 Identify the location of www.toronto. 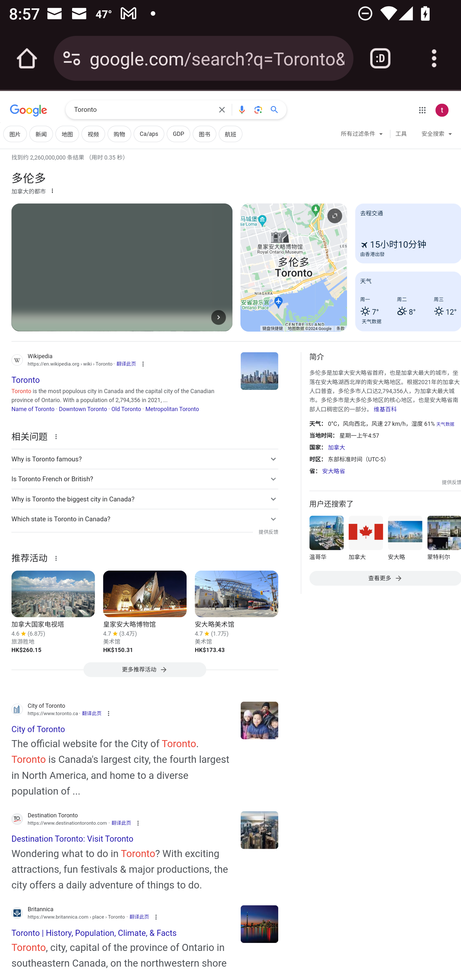
(259, 720).